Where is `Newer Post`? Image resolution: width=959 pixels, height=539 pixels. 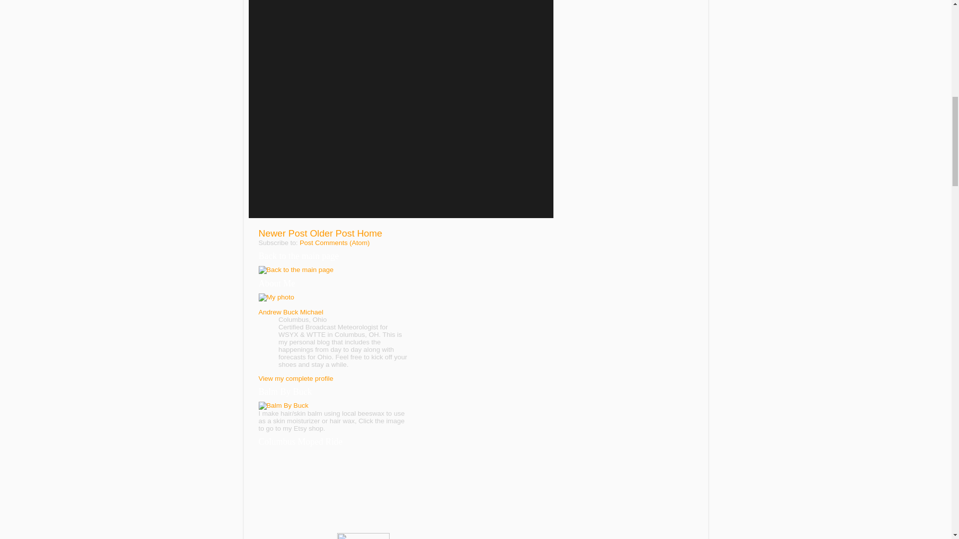
Newer Post is located at coordinates (283, 233).